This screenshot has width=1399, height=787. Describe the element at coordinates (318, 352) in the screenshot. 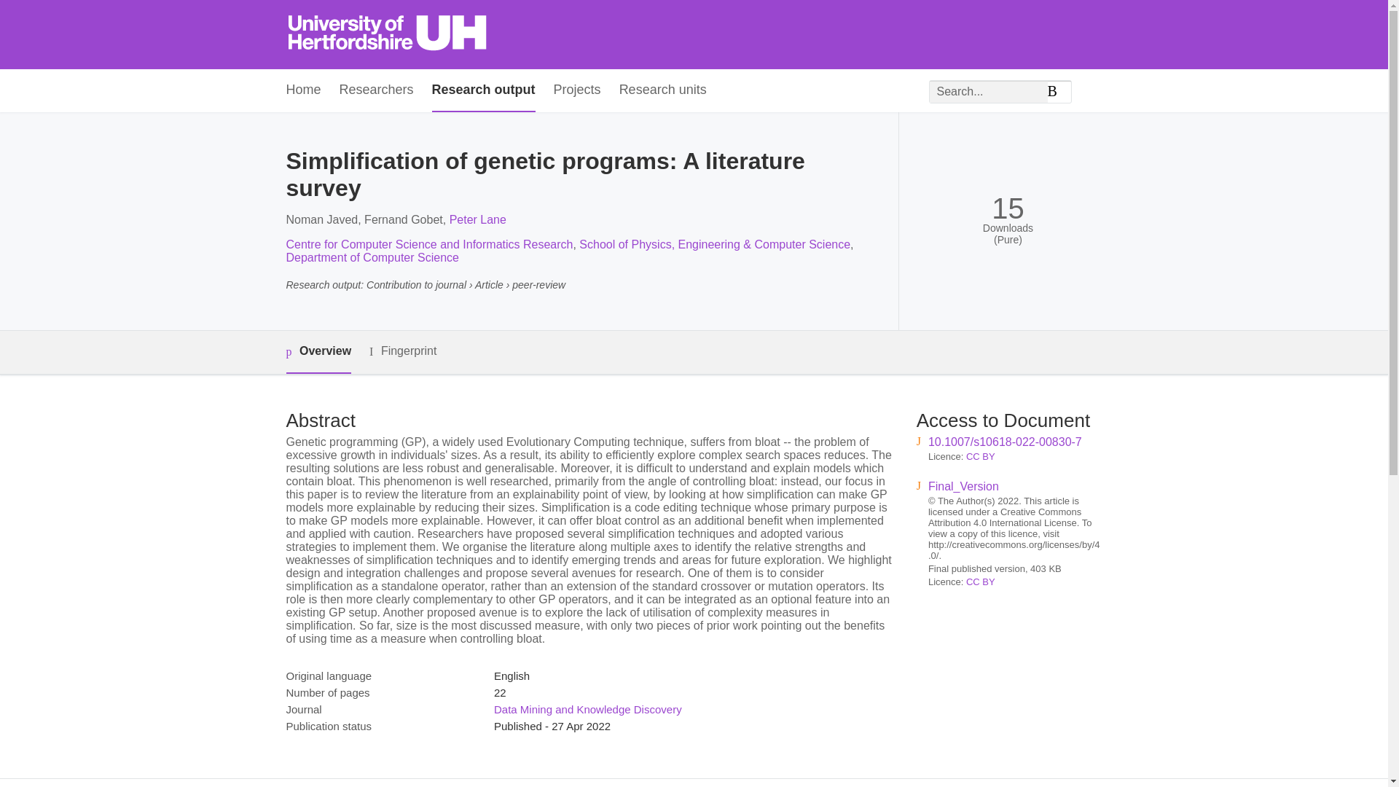

I see `Overview` at that location.